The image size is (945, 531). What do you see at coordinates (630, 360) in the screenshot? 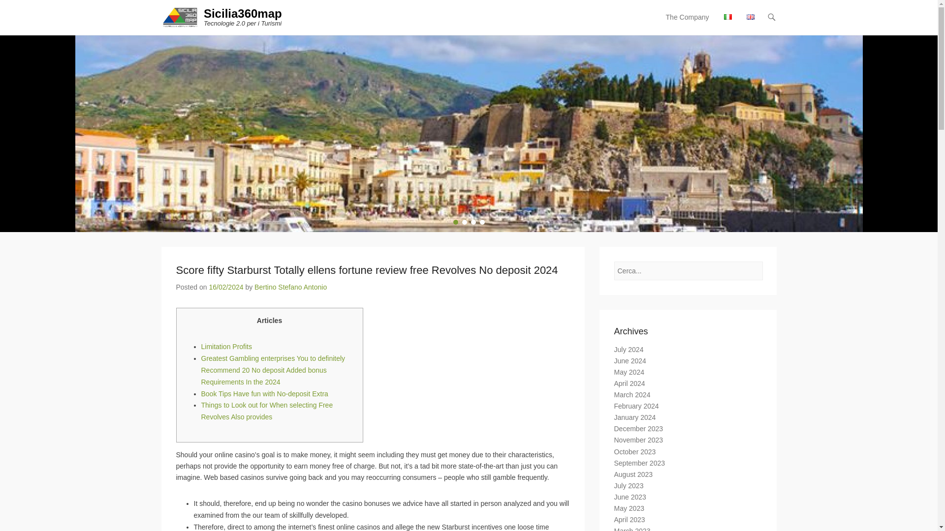
I see `June 2024` at bounding box center [630, 360].